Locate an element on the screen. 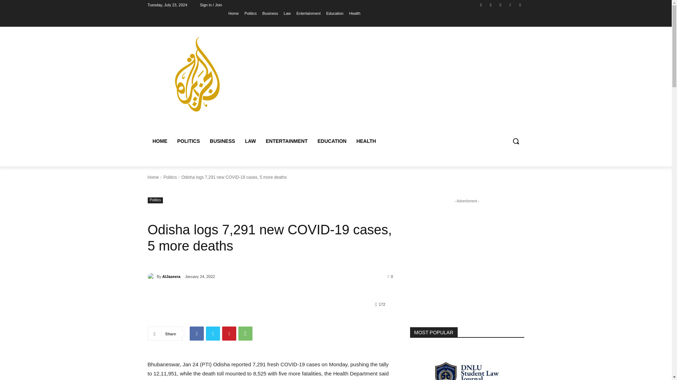  Law is located at coordinates (287, 13).